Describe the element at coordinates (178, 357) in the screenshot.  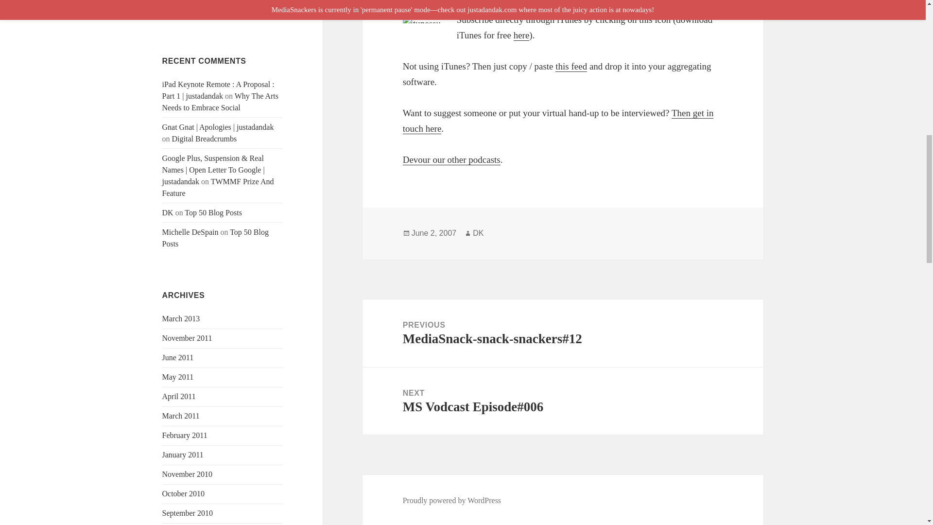
I see `June 2011` at that location.